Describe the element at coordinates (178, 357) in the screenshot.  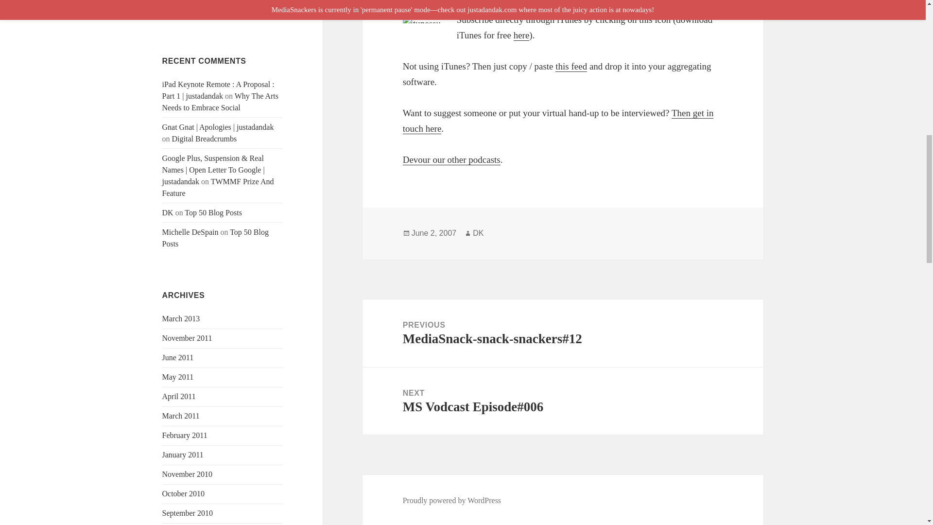
I see `June 2011` at that location.